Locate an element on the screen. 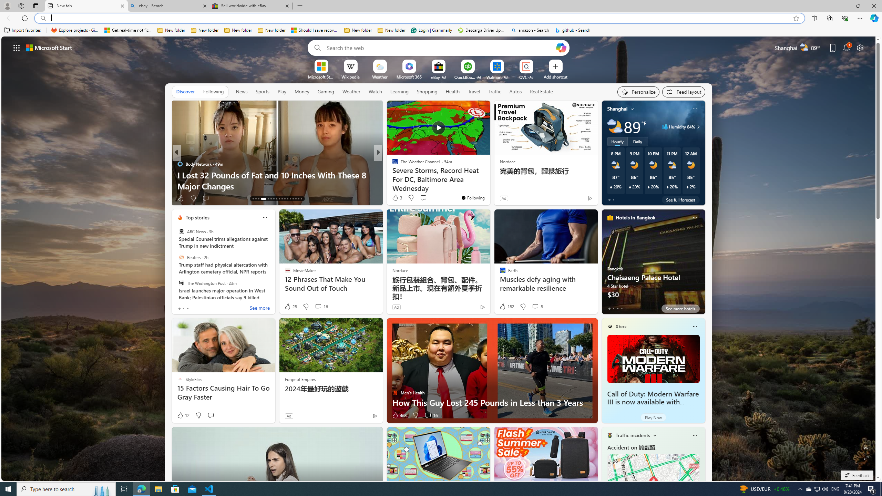 The image size is (882, 496). 116 Like is located at coordinates (397, 198).